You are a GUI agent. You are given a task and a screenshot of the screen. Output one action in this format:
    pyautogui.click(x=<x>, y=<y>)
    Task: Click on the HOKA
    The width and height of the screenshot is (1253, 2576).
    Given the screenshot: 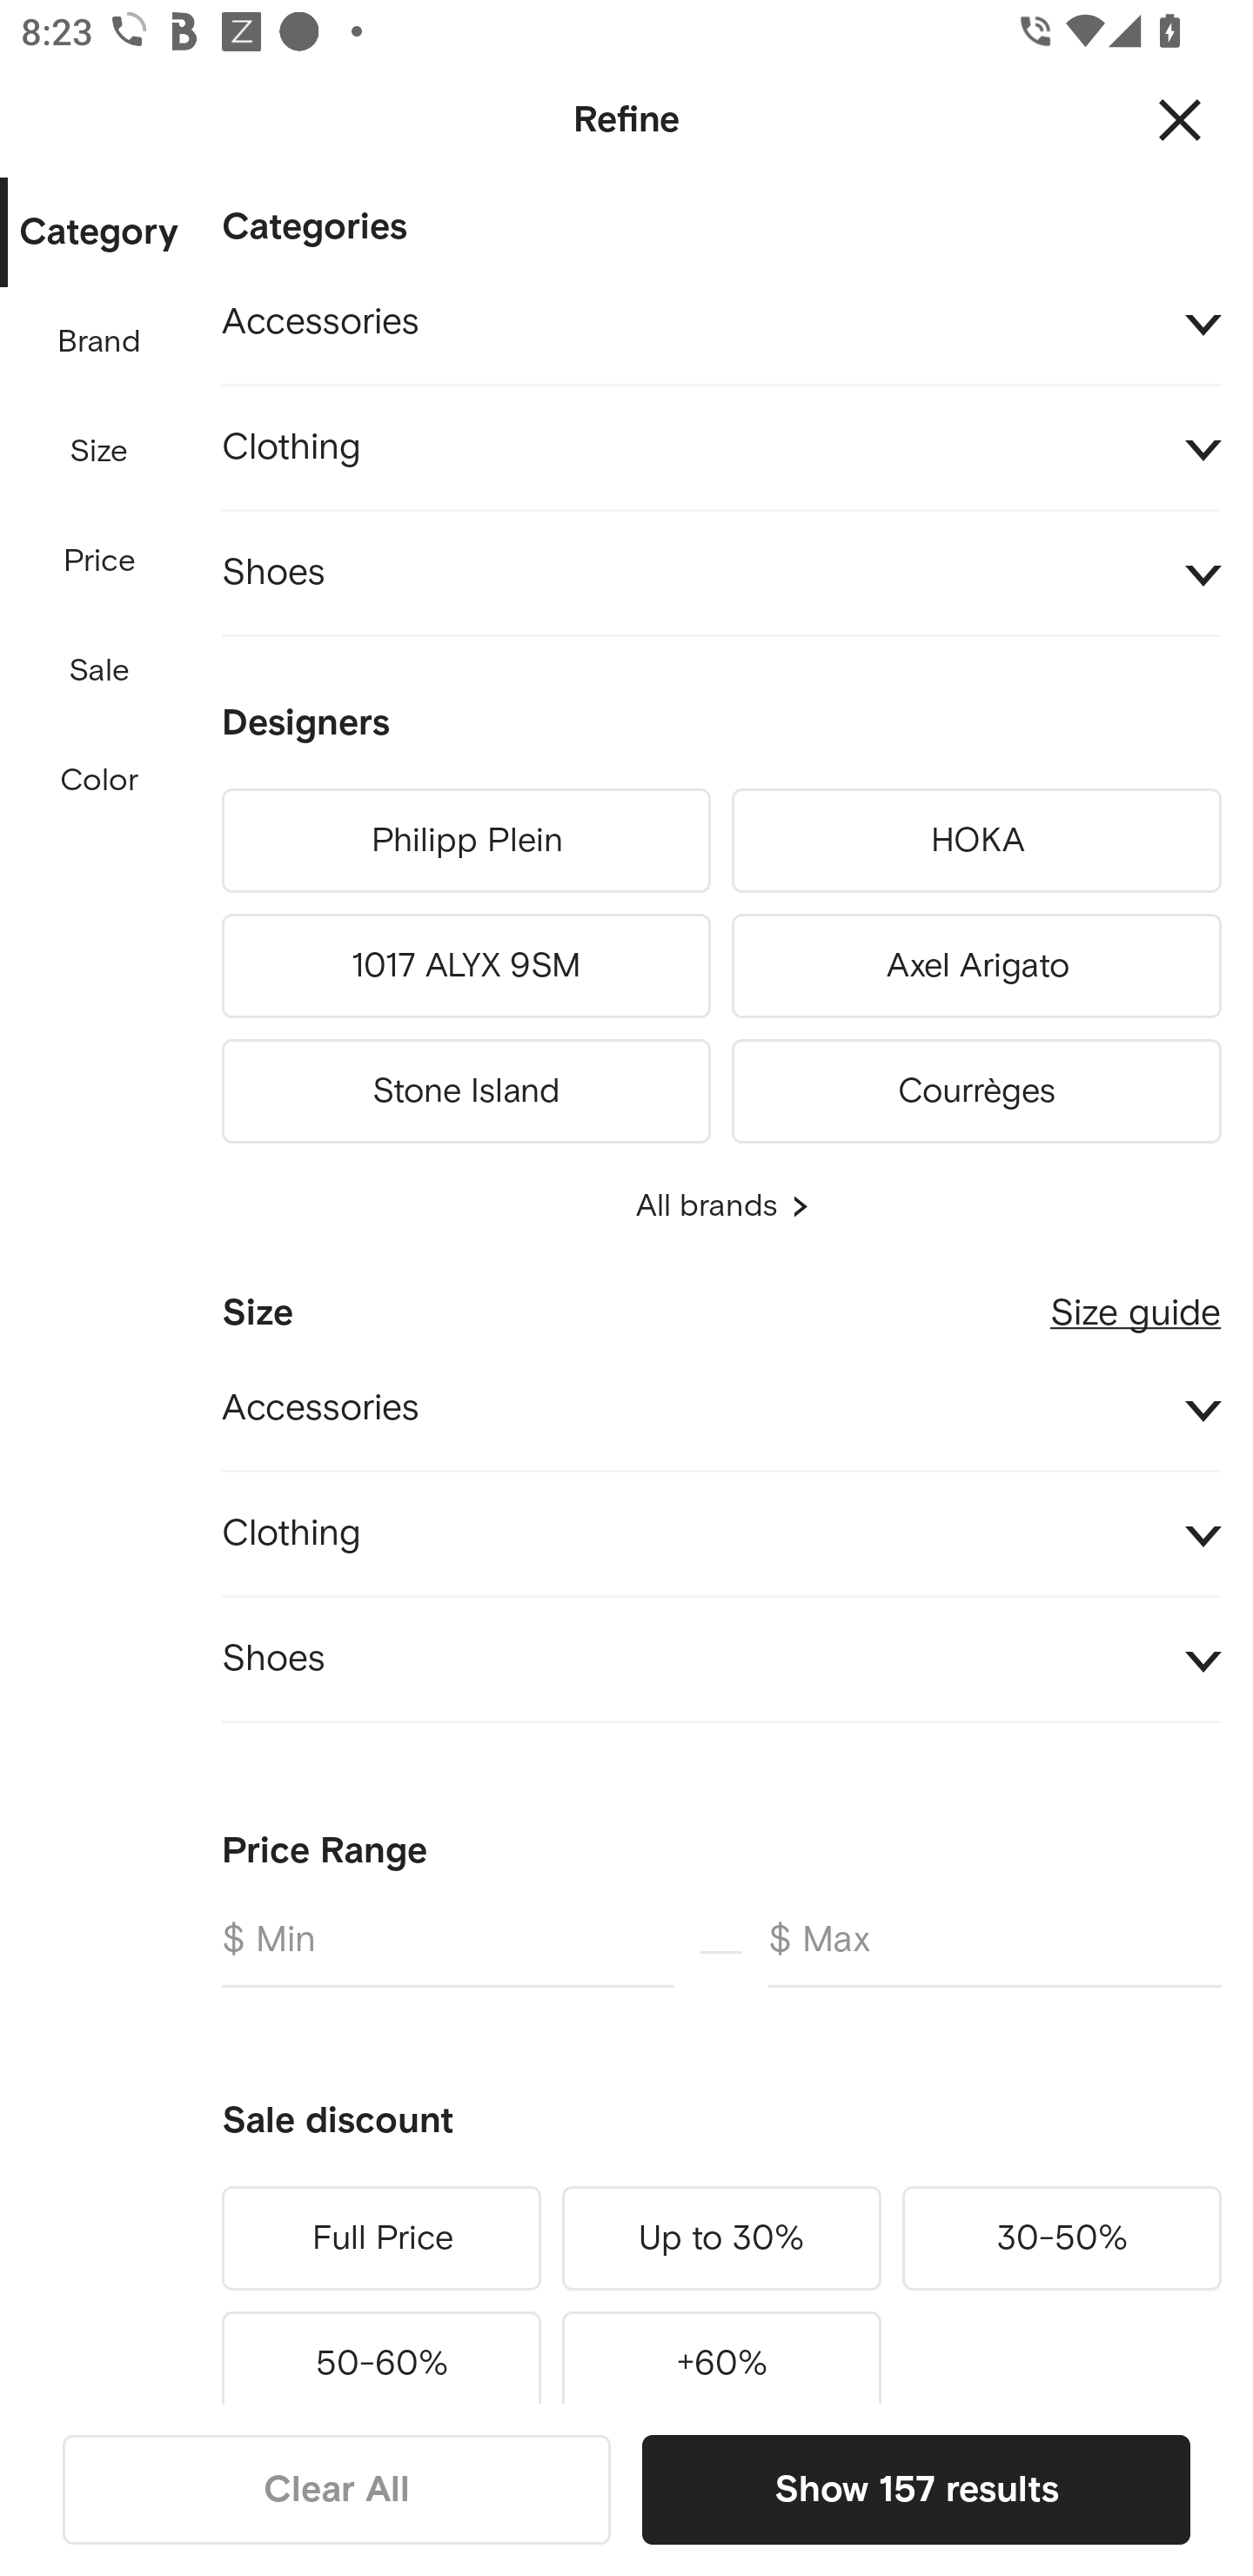 What is the action you would take?
    pyautogui.click(x=976, y=841)
    